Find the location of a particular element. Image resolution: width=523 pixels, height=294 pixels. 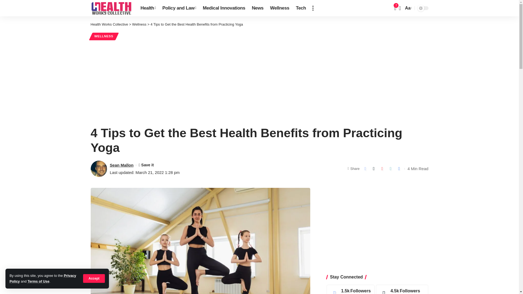

Health Works Collective is located at coordinates (111, 8).